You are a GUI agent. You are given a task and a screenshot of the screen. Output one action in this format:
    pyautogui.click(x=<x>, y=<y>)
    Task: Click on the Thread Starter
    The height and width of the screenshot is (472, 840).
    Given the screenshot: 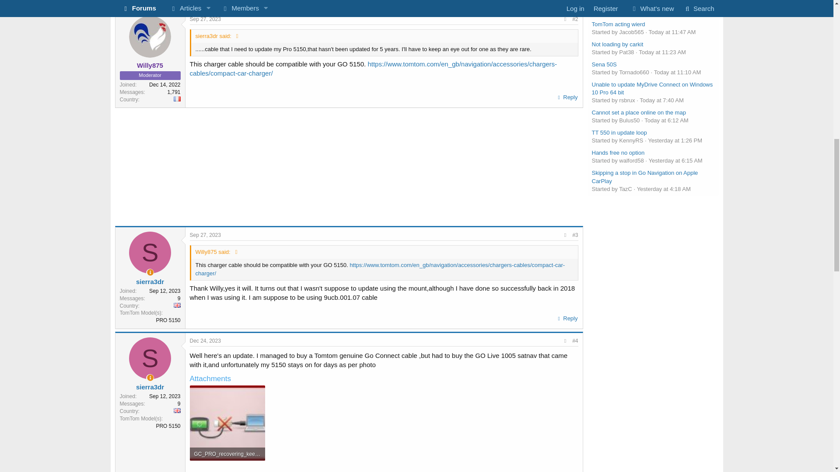 What is the action you would take?
    pyautogui.click(x=150, y=272)
    